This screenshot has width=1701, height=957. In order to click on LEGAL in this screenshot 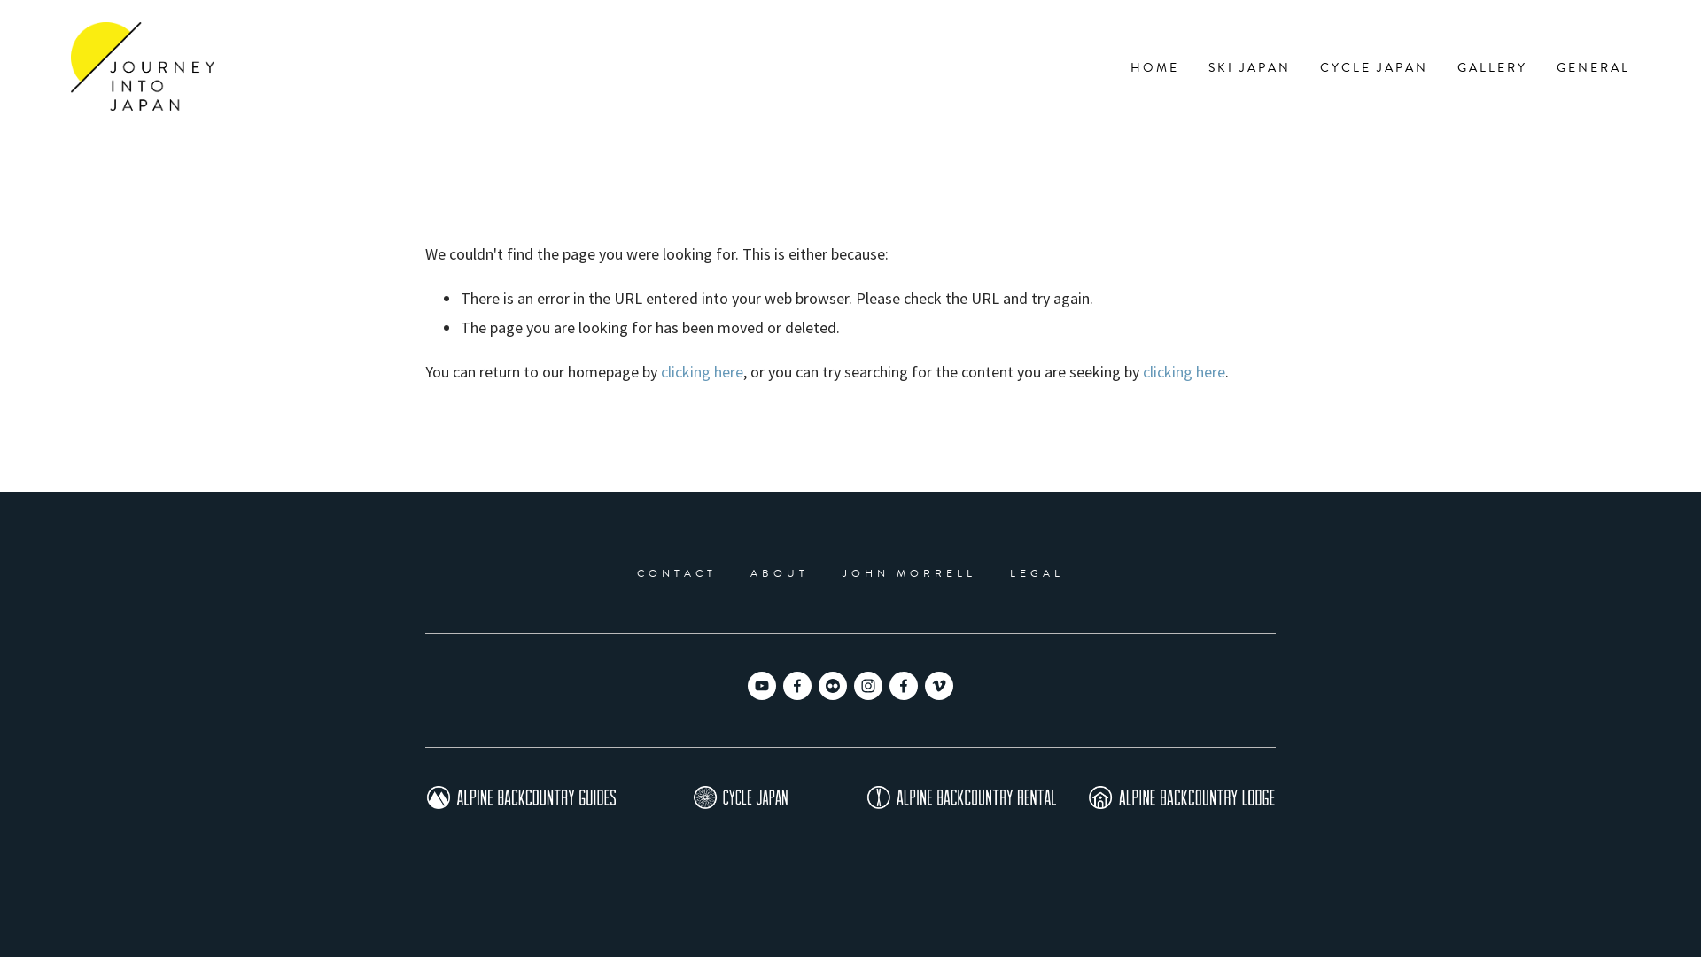, I will do `click(1037, 573)`.